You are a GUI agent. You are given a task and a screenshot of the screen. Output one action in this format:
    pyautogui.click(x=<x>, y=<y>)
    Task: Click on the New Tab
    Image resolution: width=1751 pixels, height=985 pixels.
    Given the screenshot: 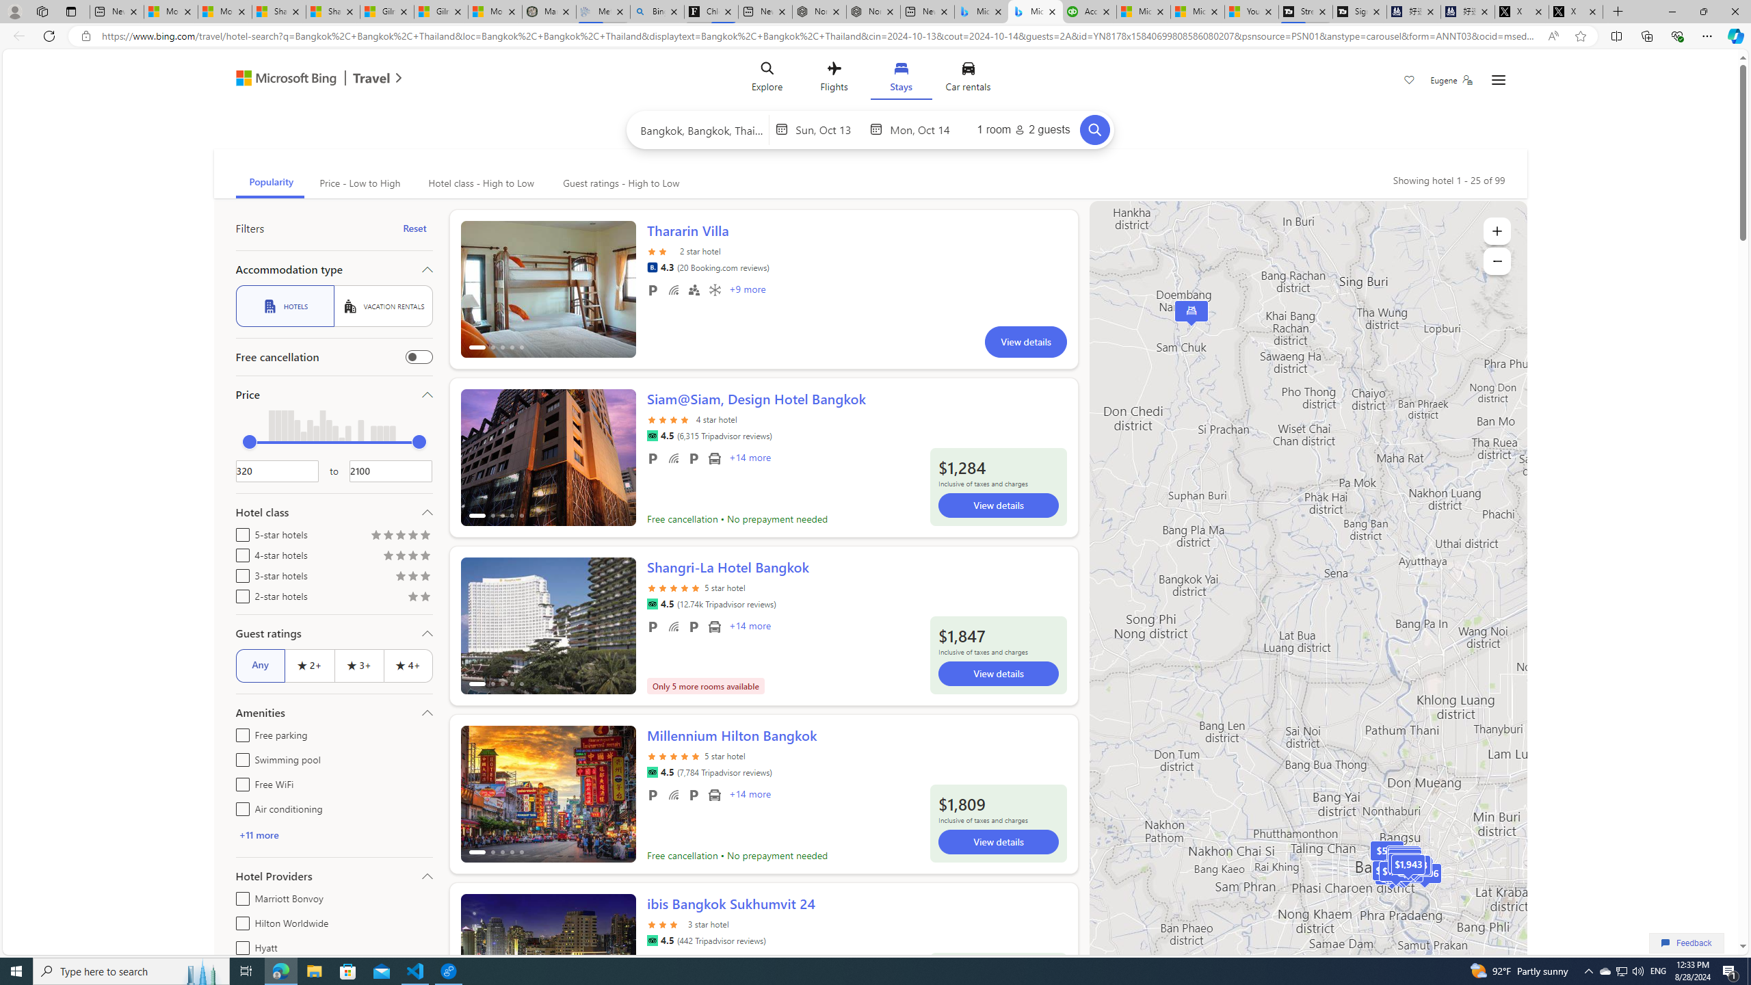 What is the action you would take?
    pyautogui.click(x=1618, y=12)
    